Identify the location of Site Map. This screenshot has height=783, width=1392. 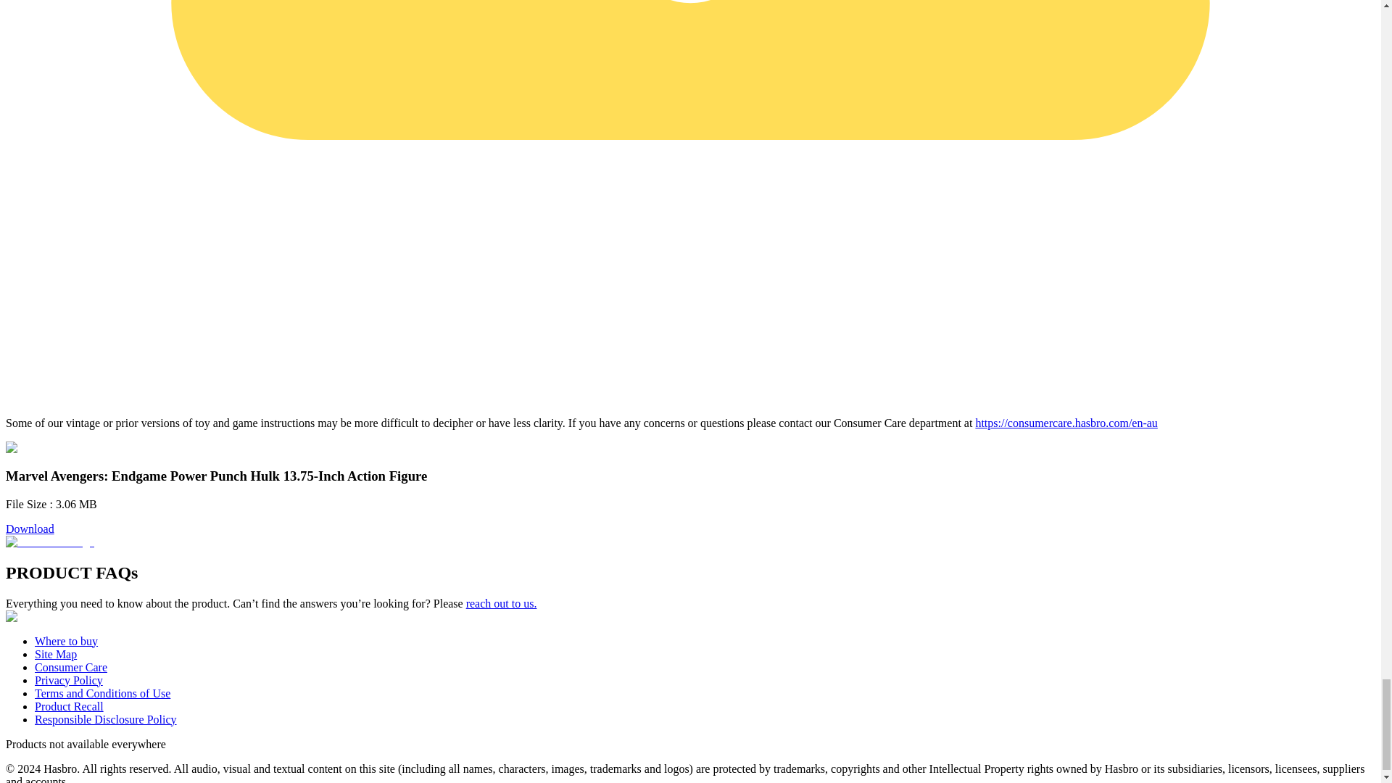
(55, 654).